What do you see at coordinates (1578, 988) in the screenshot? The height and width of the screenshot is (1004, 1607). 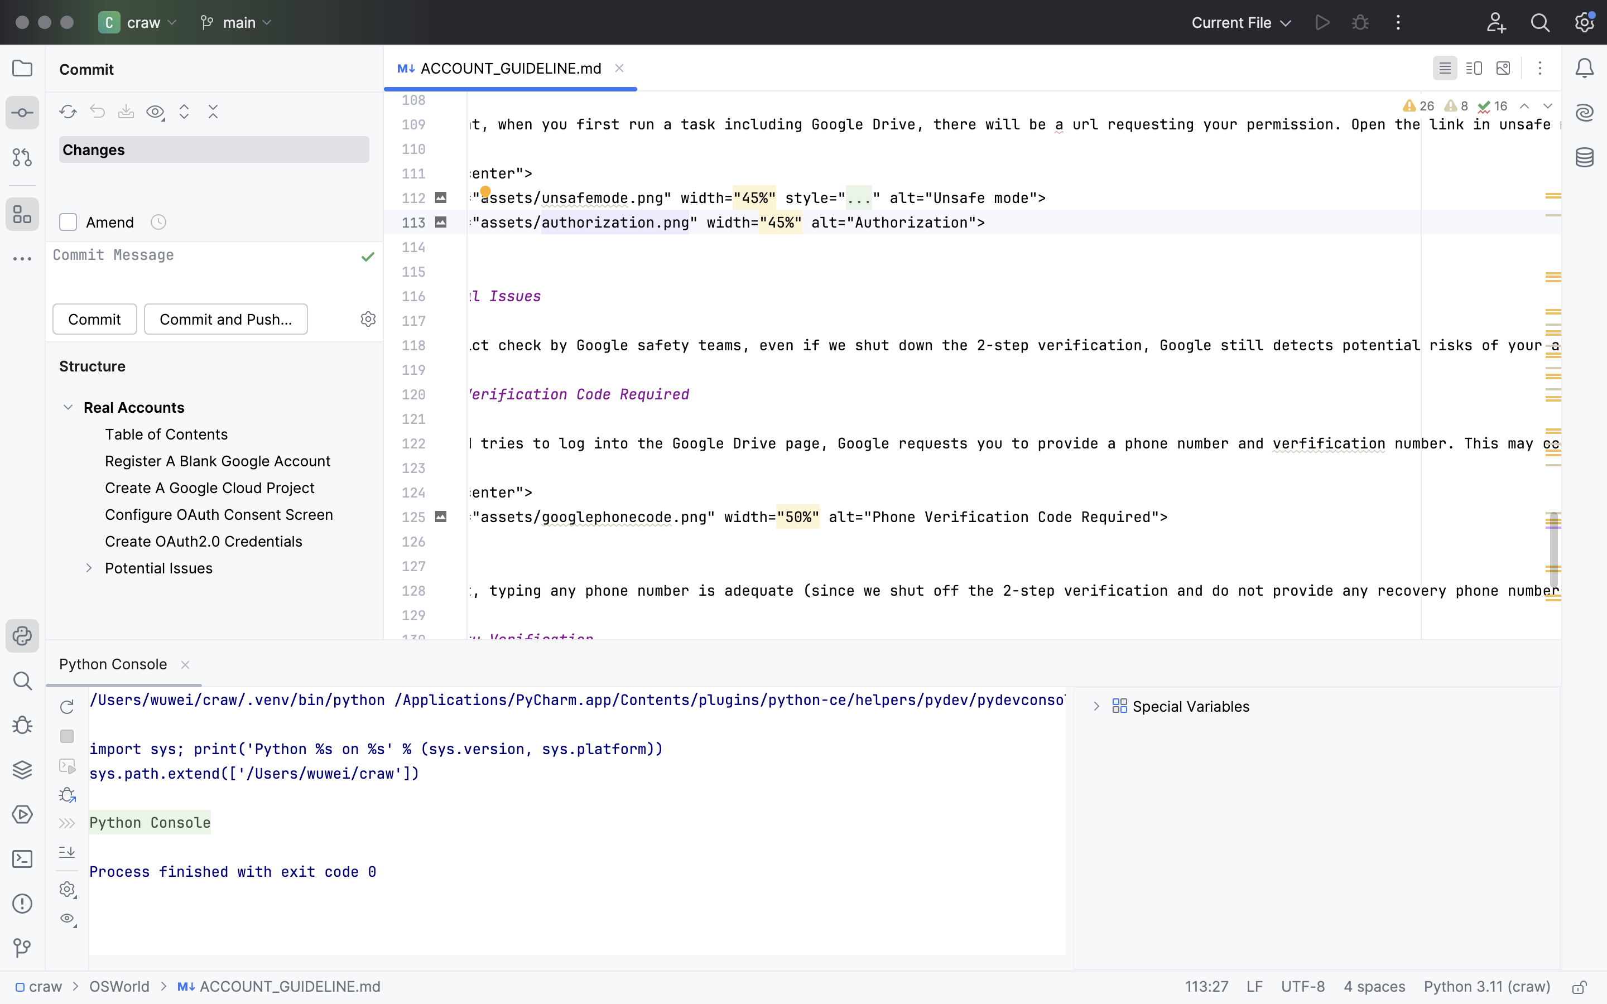 I see `Make file read-only` at bounding box center [1578, 988].